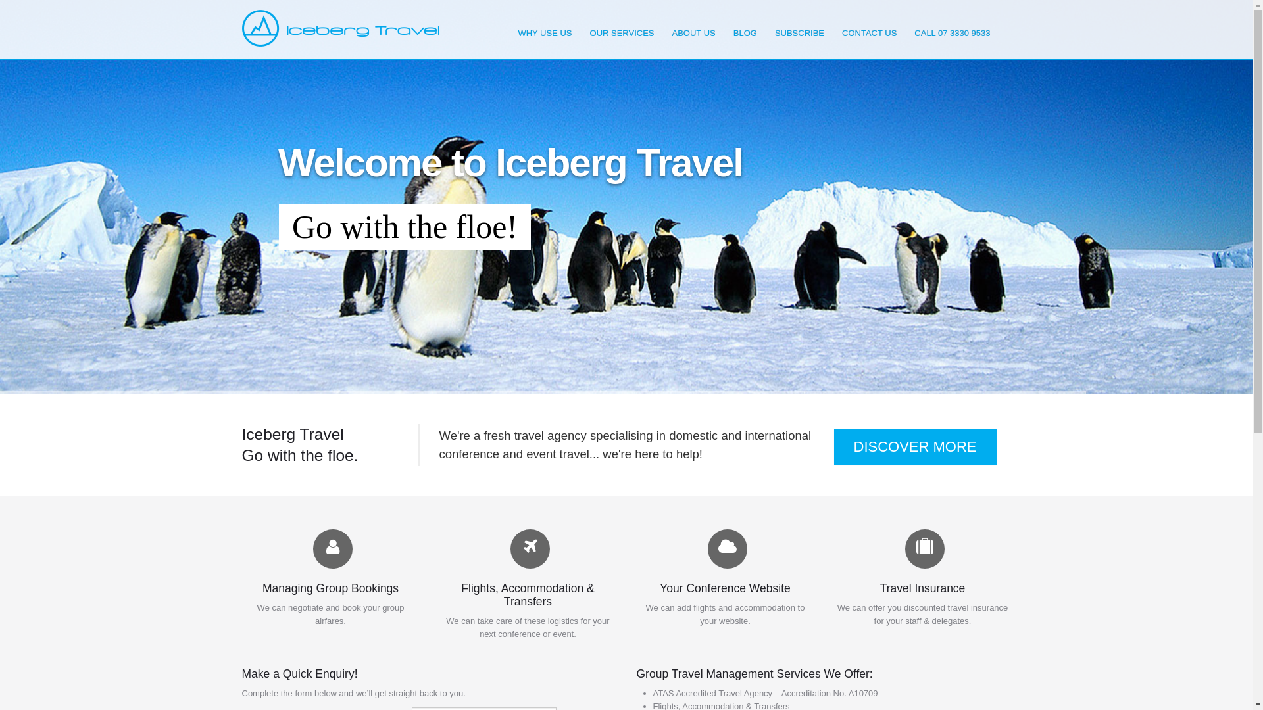 Image resolution: width=1263 pixels, height=710 pixels. Describe the element at coordinates (545, 34) in the screenshot. I see `WHY USE US` at that location.